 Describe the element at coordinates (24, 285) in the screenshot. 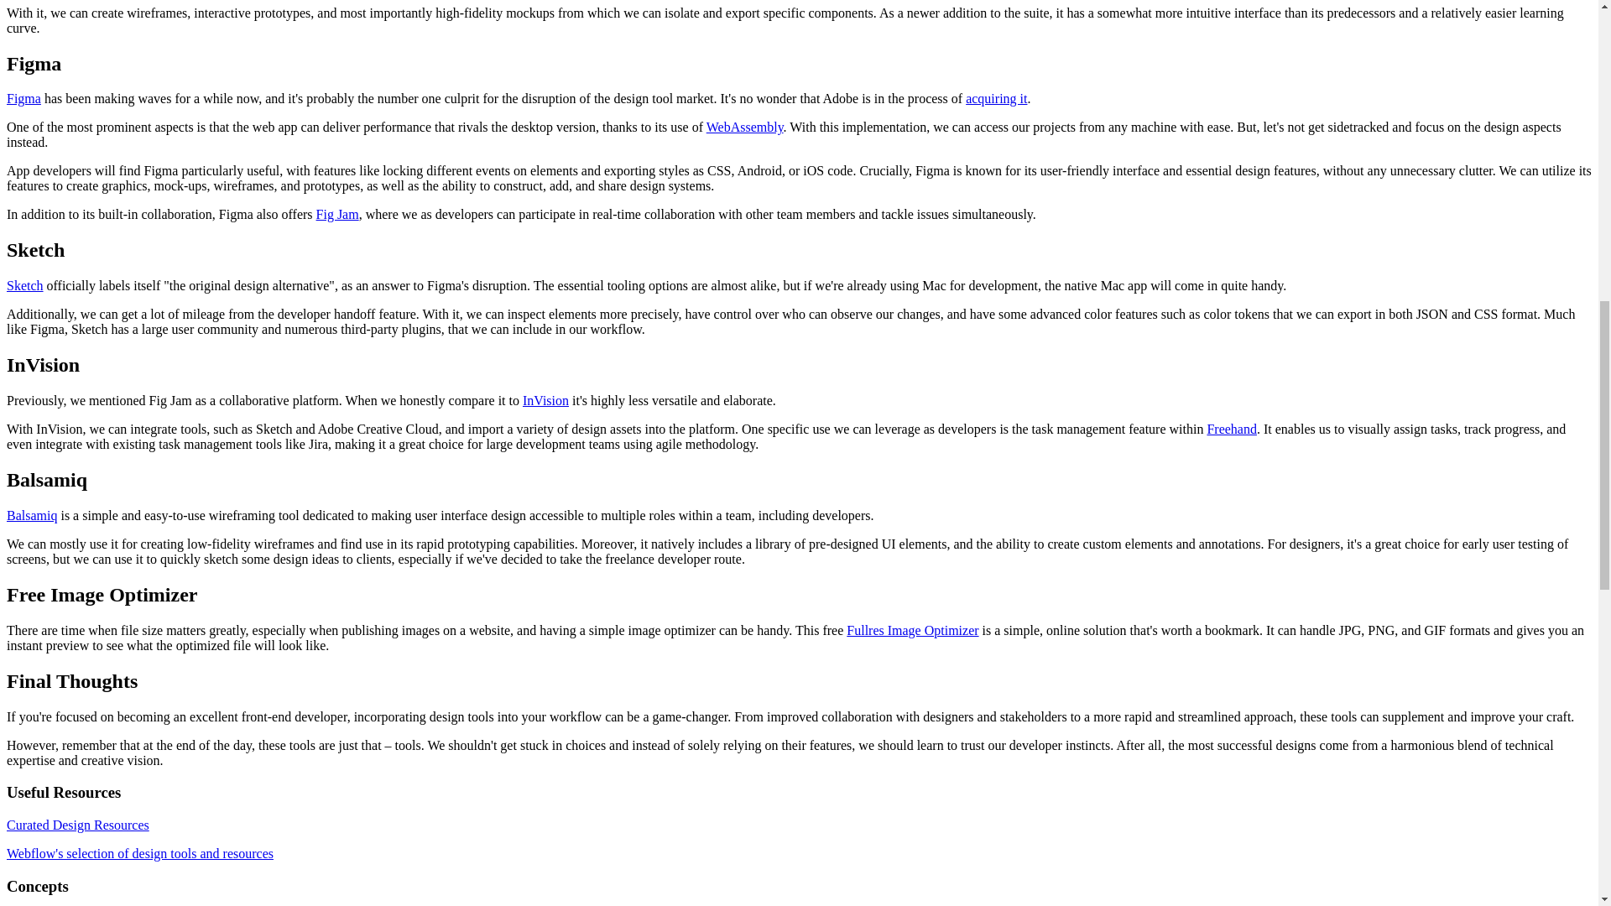

I see `Sketch` at that location.